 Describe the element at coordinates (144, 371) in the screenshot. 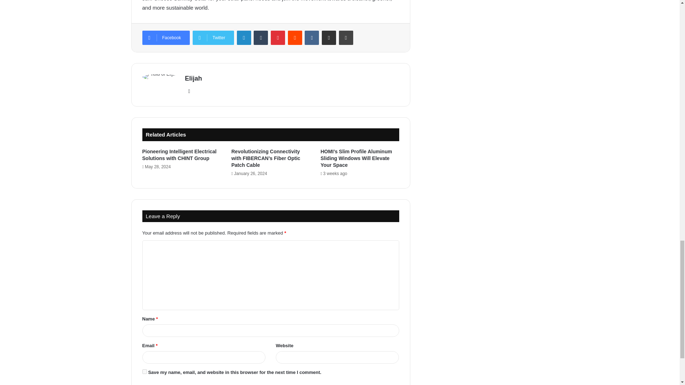

I see `yes` at that location.